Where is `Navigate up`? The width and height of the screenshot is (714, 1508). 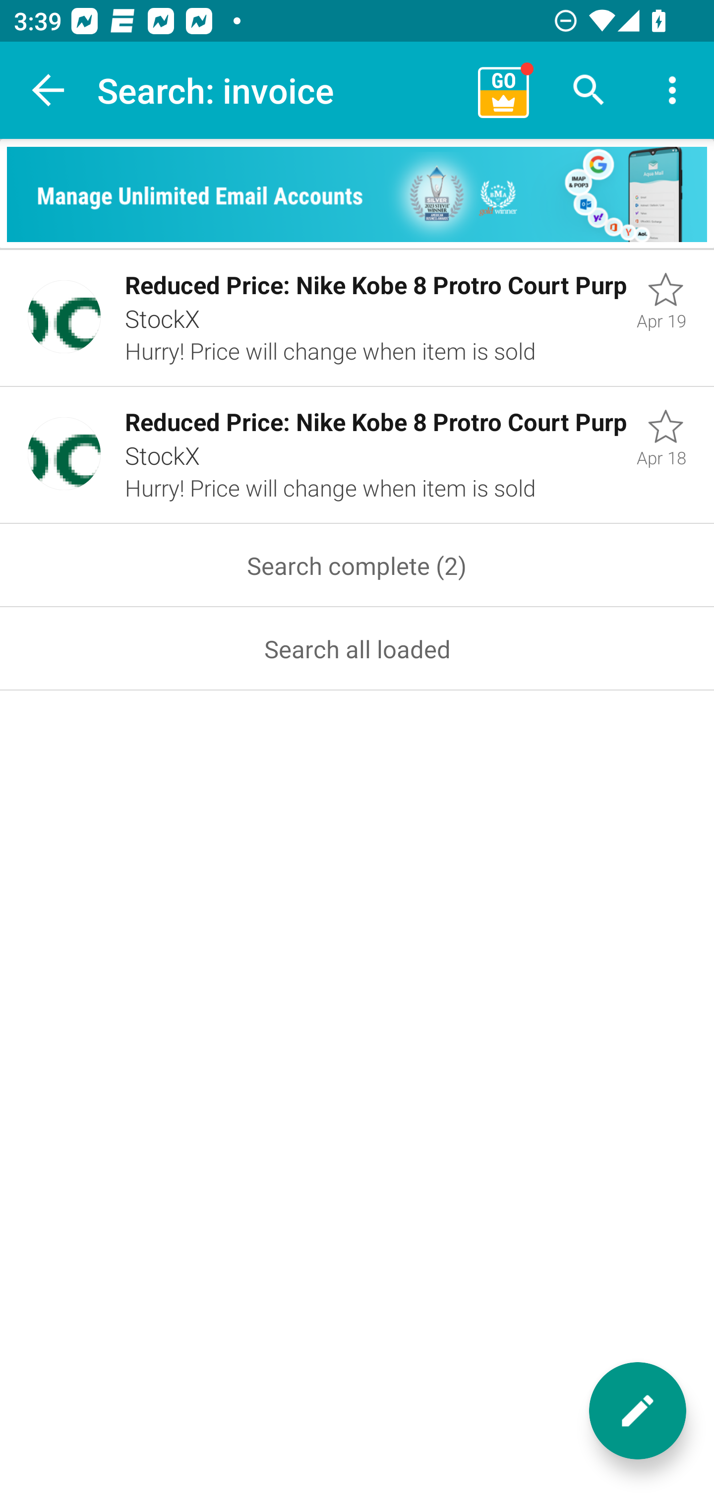
Navigate up is located at coordinates (49, 90).